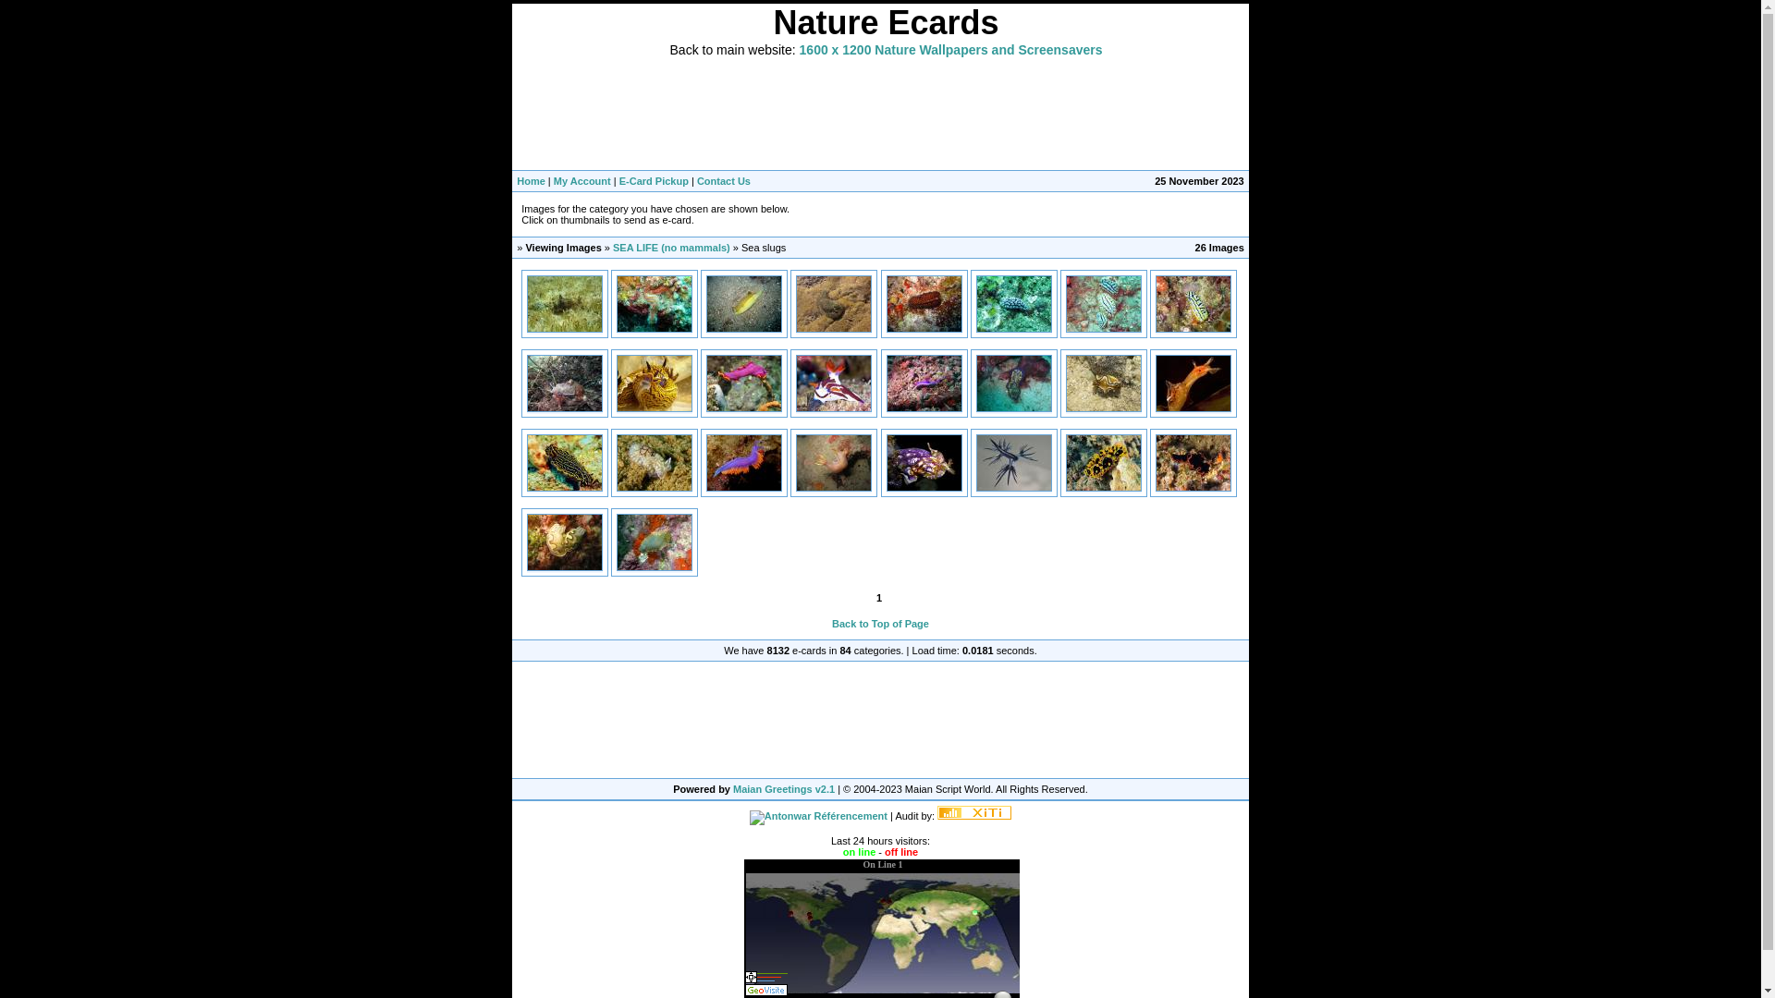  What do you see at coordinates (1104, 488) in the screenshot?
I see `Send E-Card` at bounding box center [1104, 488].